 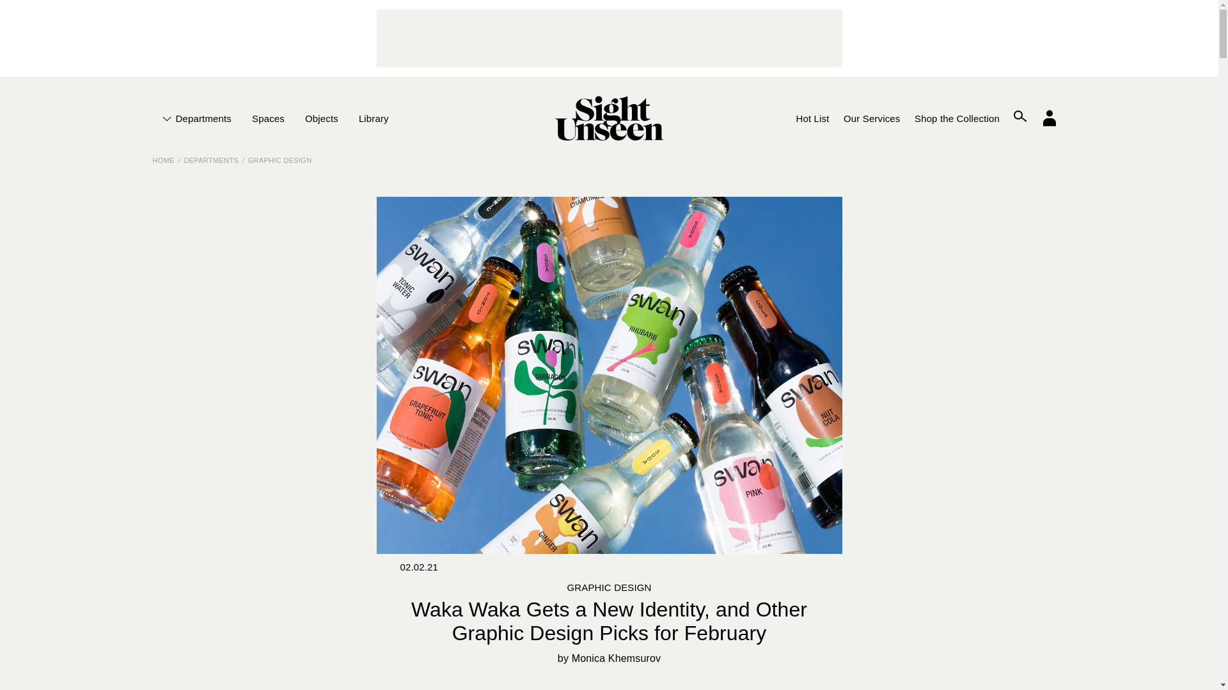 I want to click on Our Services, so click(x=871, y=118).